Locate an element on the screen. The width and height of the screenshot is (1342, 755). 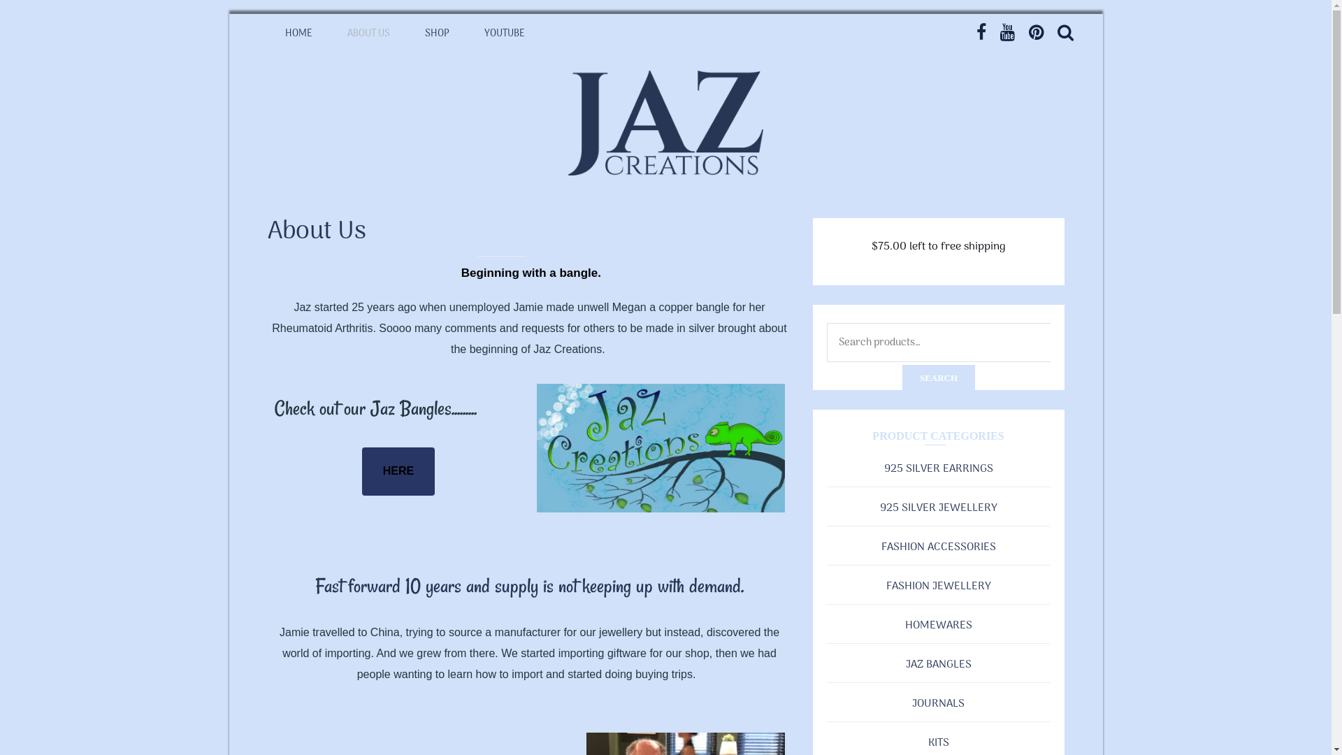
YOUTUBE is located at coordinates (505, 34).